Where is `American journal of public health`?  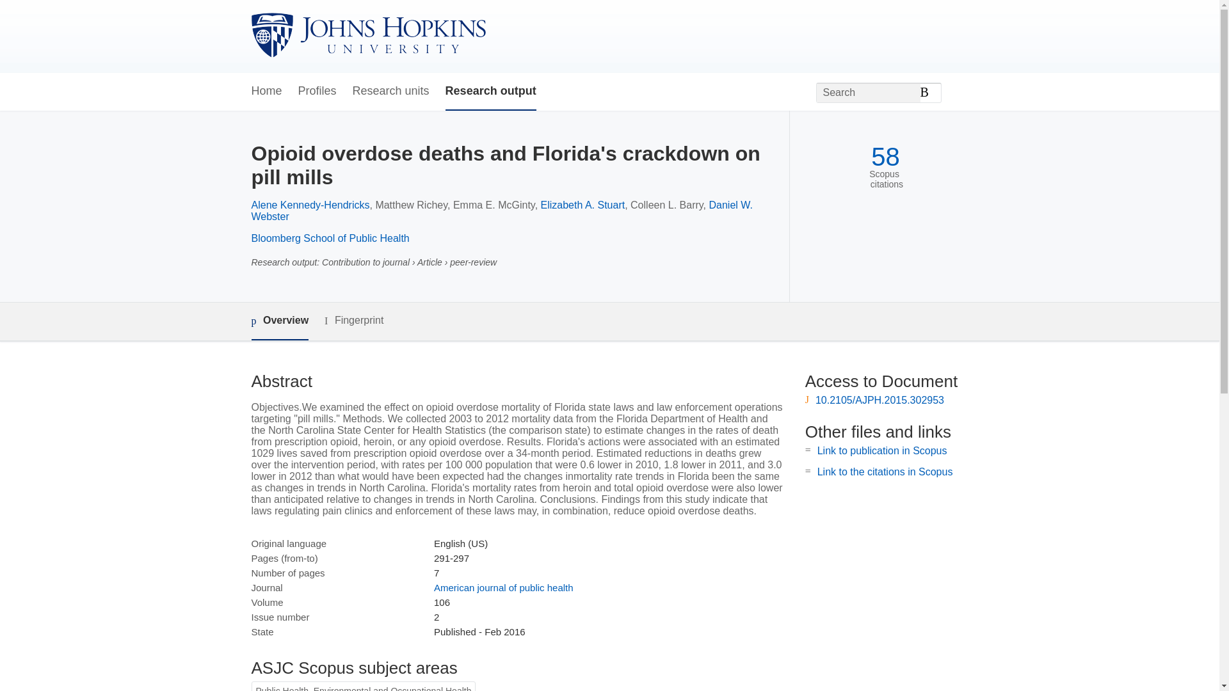 American journal of public health is located at coordinates (503, 587).